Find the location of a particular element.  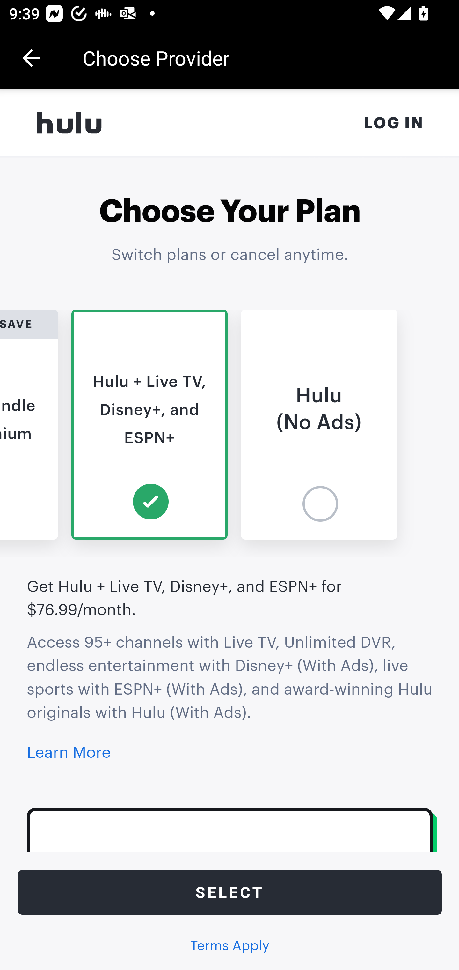

Hulu + Live TV, Disney+, and ESPN+ is located at coordinates (150, 424).